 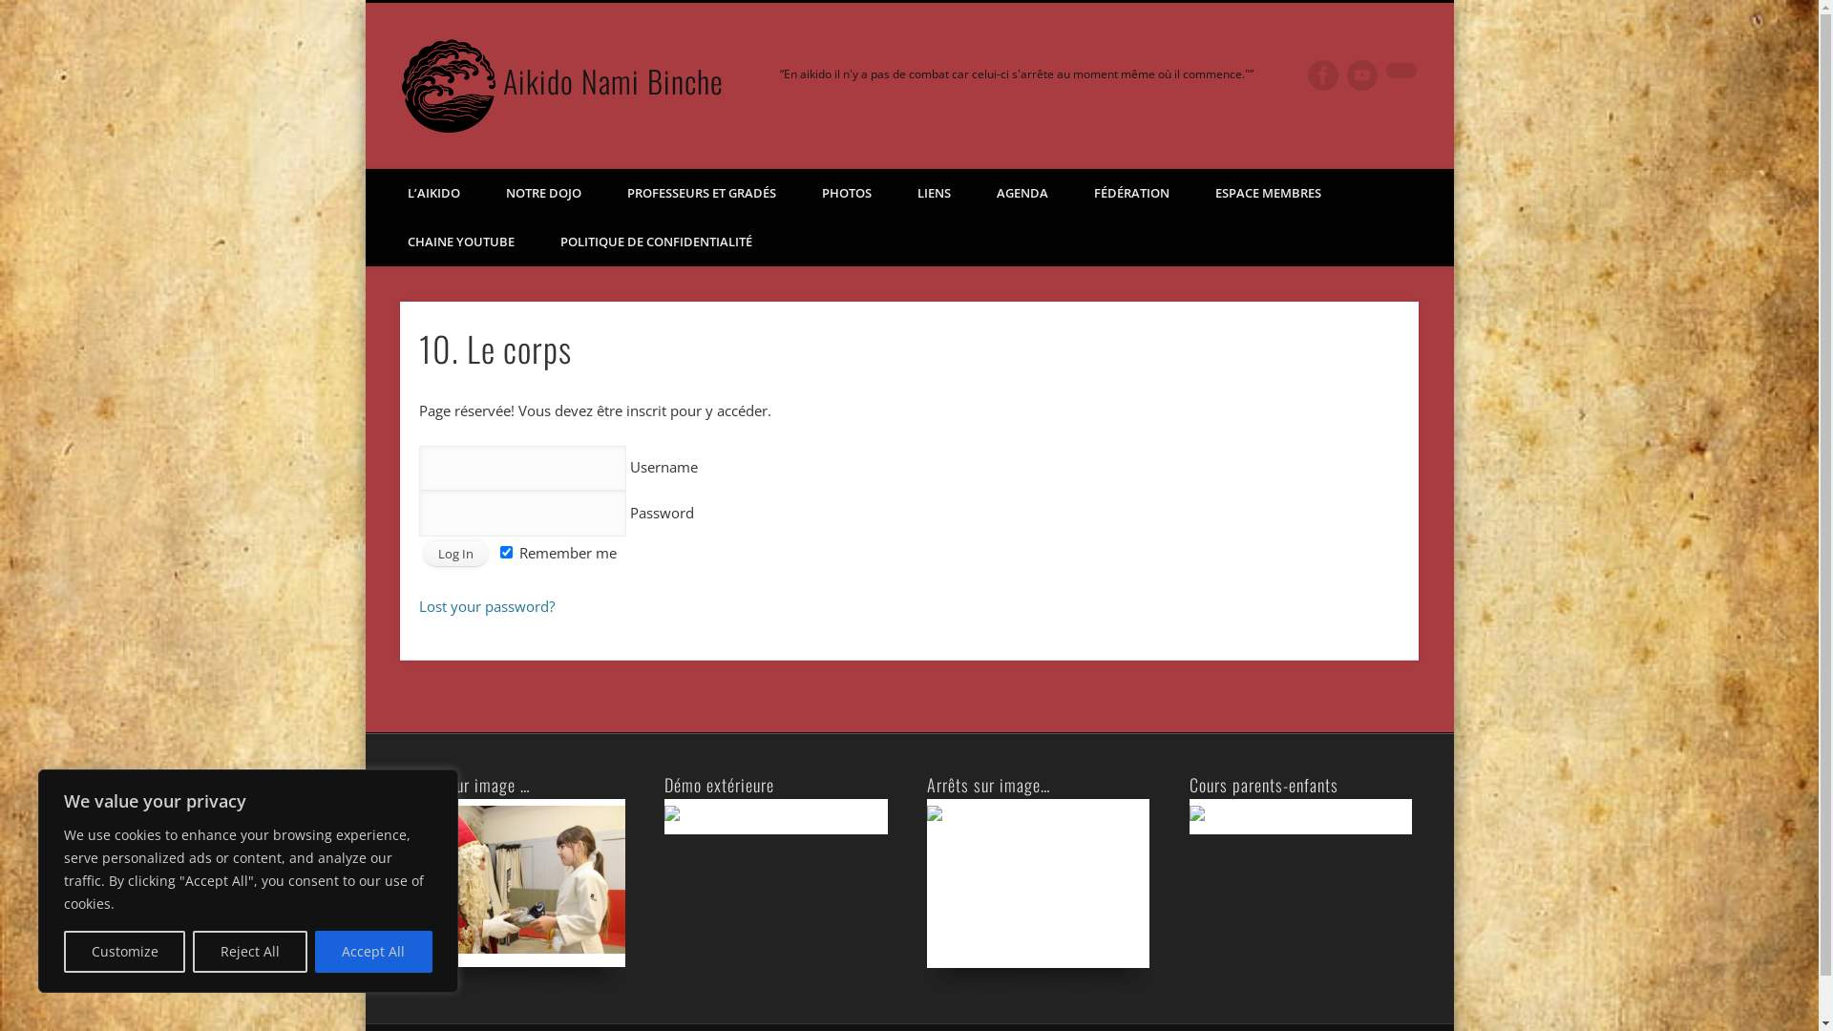 What do you see at coordinates (487, 606) in the screenshot?
I see `Lost your password?` at bounding box center [487, 606].